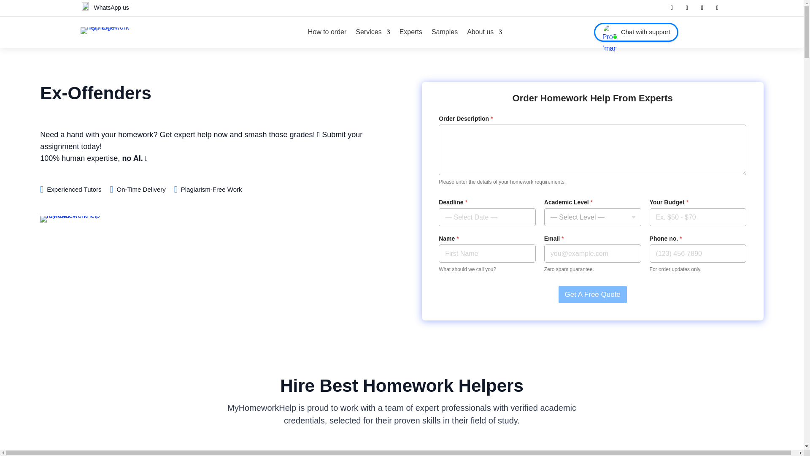  What do you see at coordinates (327, 32) in the screenshot?
I see `How to order` at bounding box center [327, 32].